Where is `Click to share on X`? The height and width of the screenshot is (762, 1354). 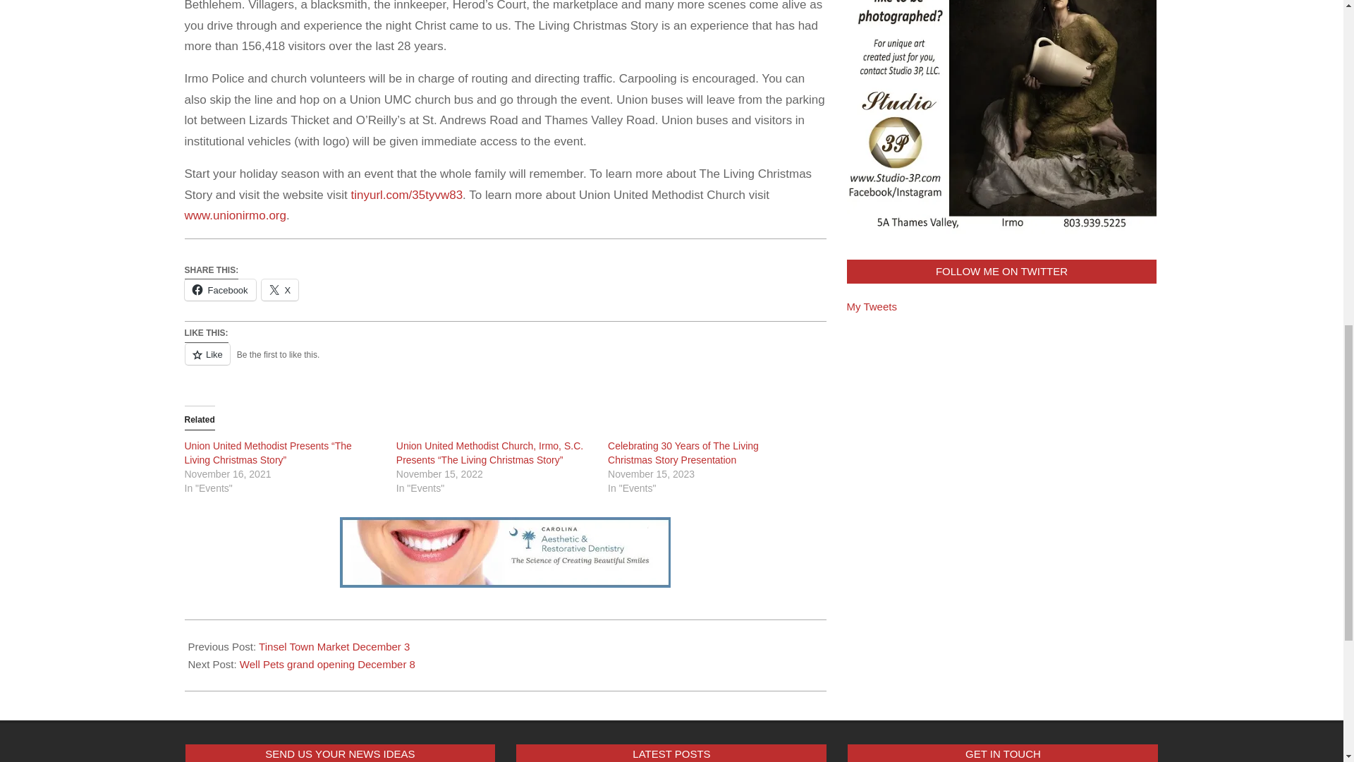
Click to share on X is located at coordinates (280, 289).